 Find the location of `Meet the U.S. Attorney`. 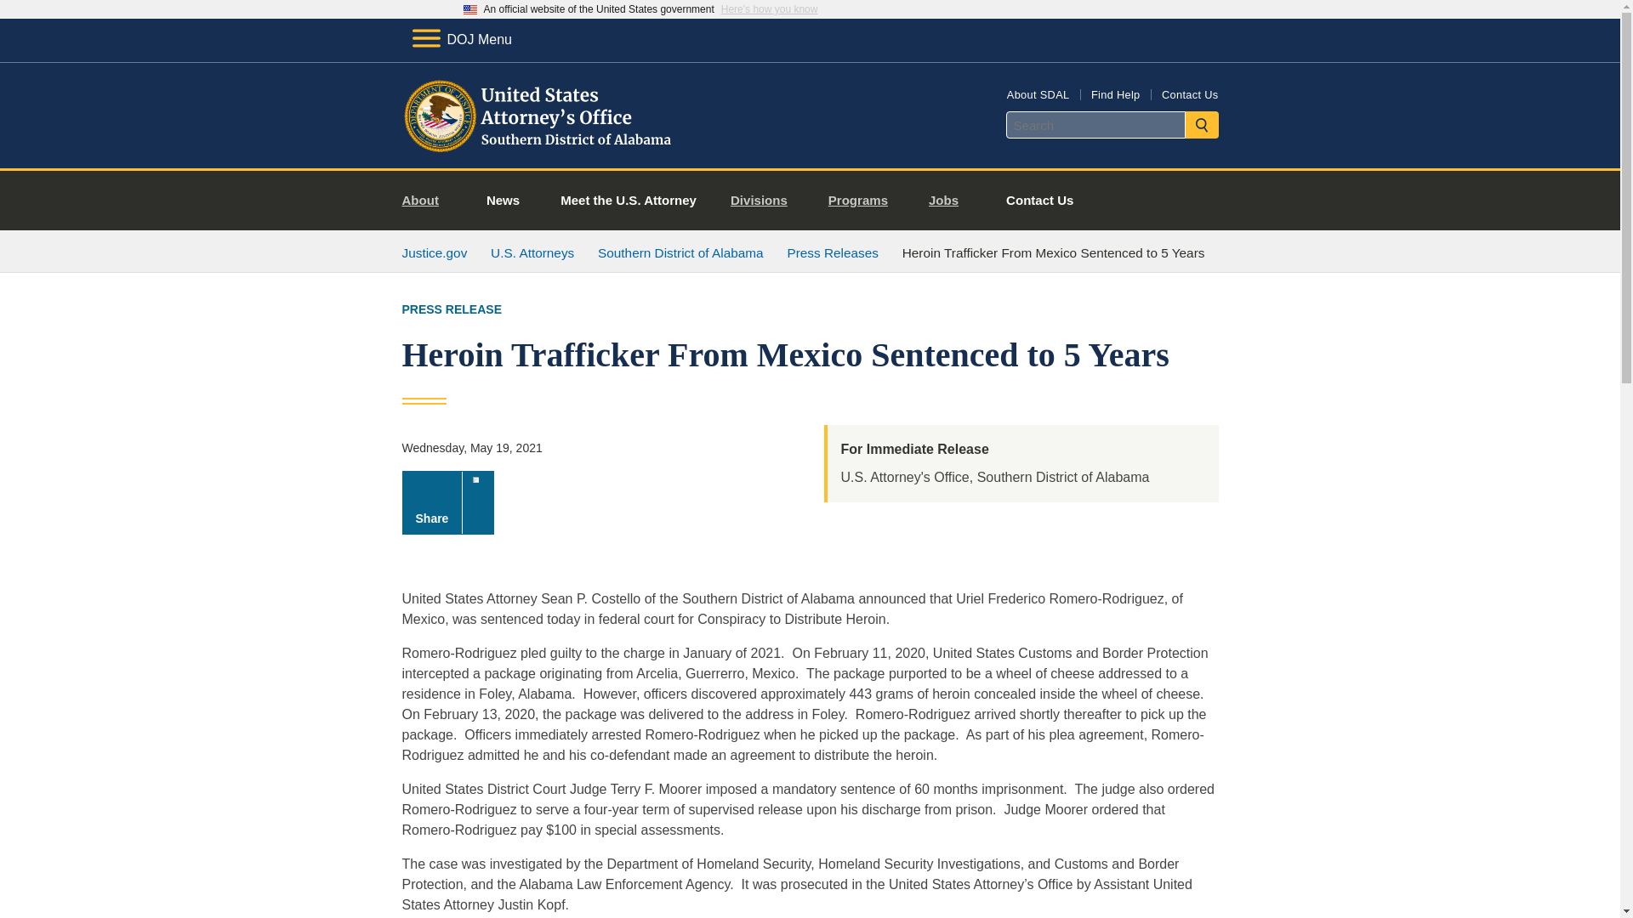

Meet the U.S. Attorney is located at coordinates (628, 201).